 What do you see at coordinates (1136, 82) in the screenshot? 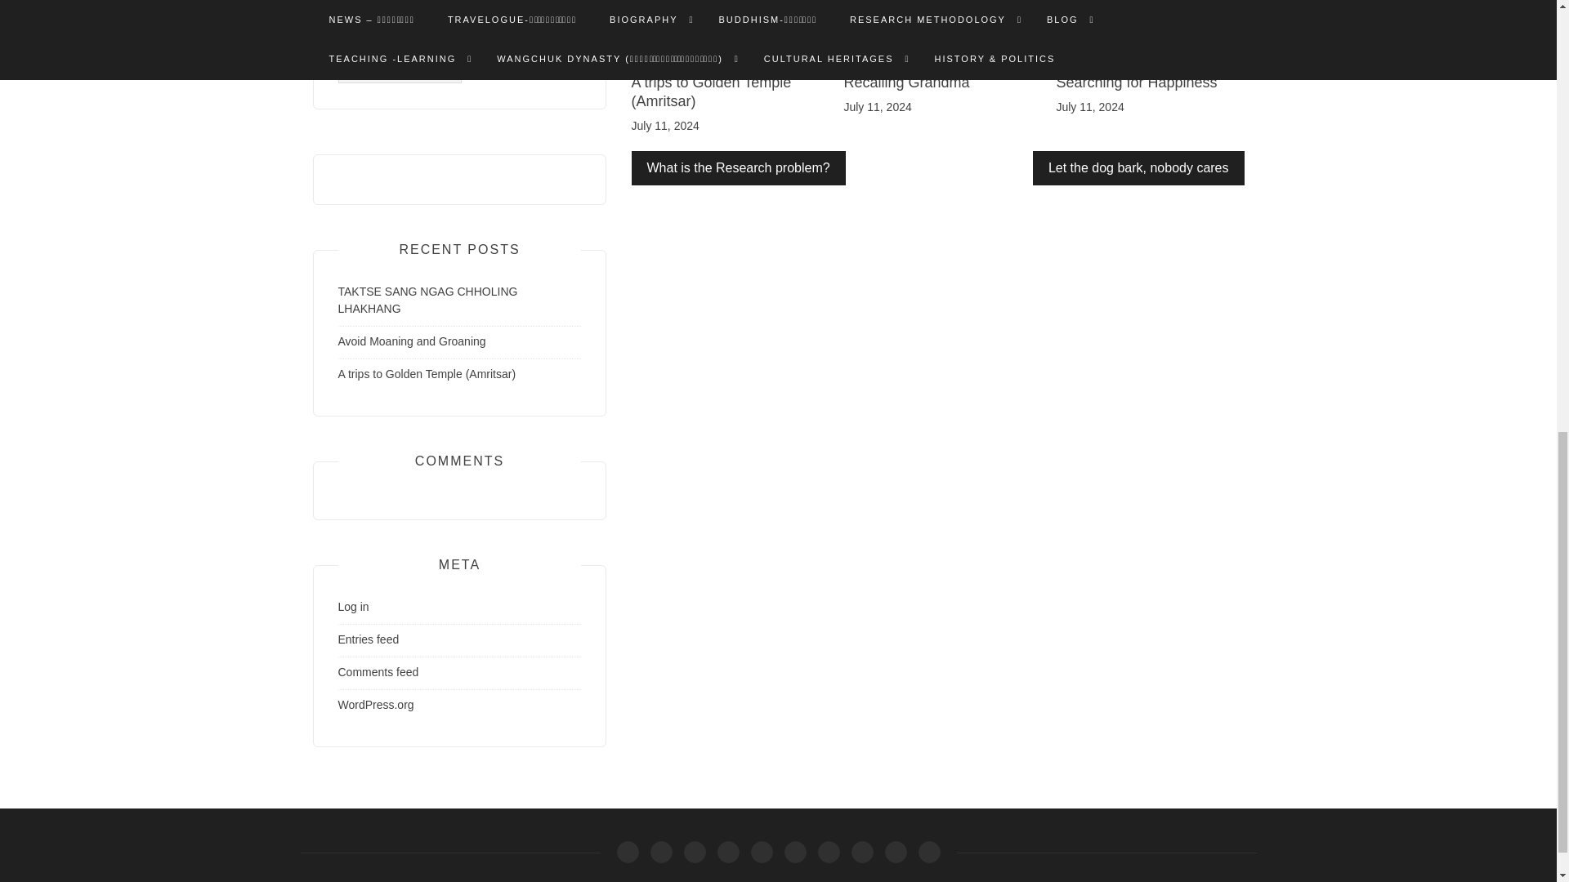
I see `Searching for Happiness` at bounding box center [1136, 82].